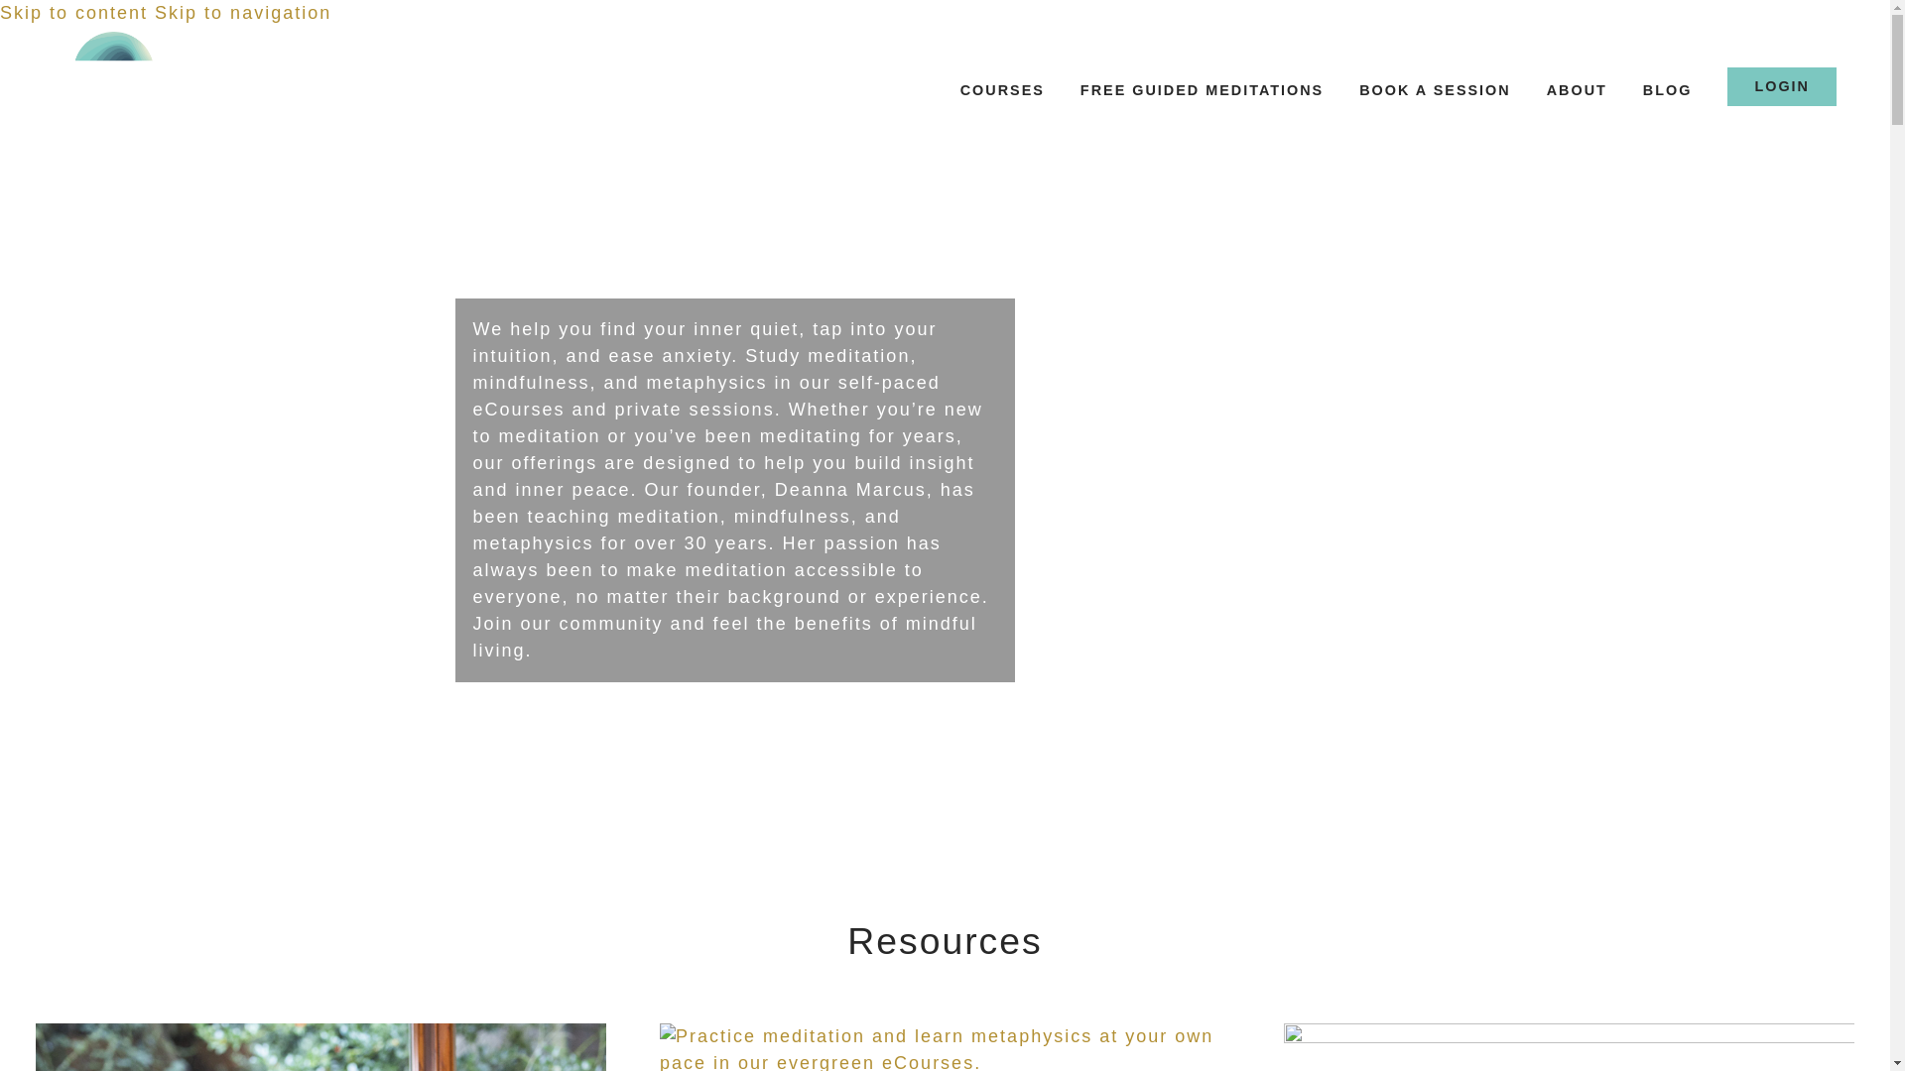 Image resolution: width=1905 pixels, height=1071 pixels. I want to click on Member Login , so click(1782, 87).